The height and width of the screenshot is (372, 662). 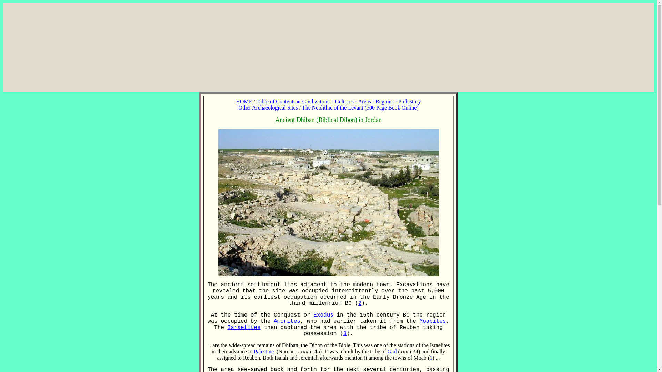 I want to click on Moabites, so click(x=433, y=321).